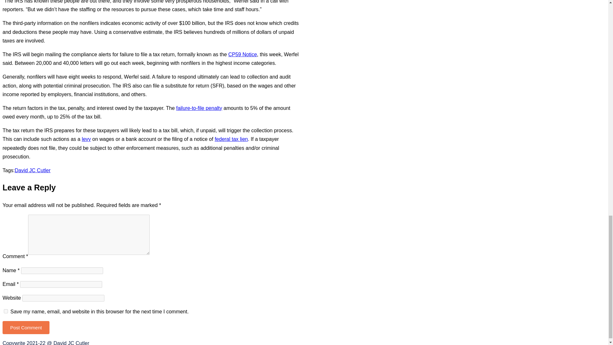  I want to click on failure-to-file penalty, so click(199, 108).